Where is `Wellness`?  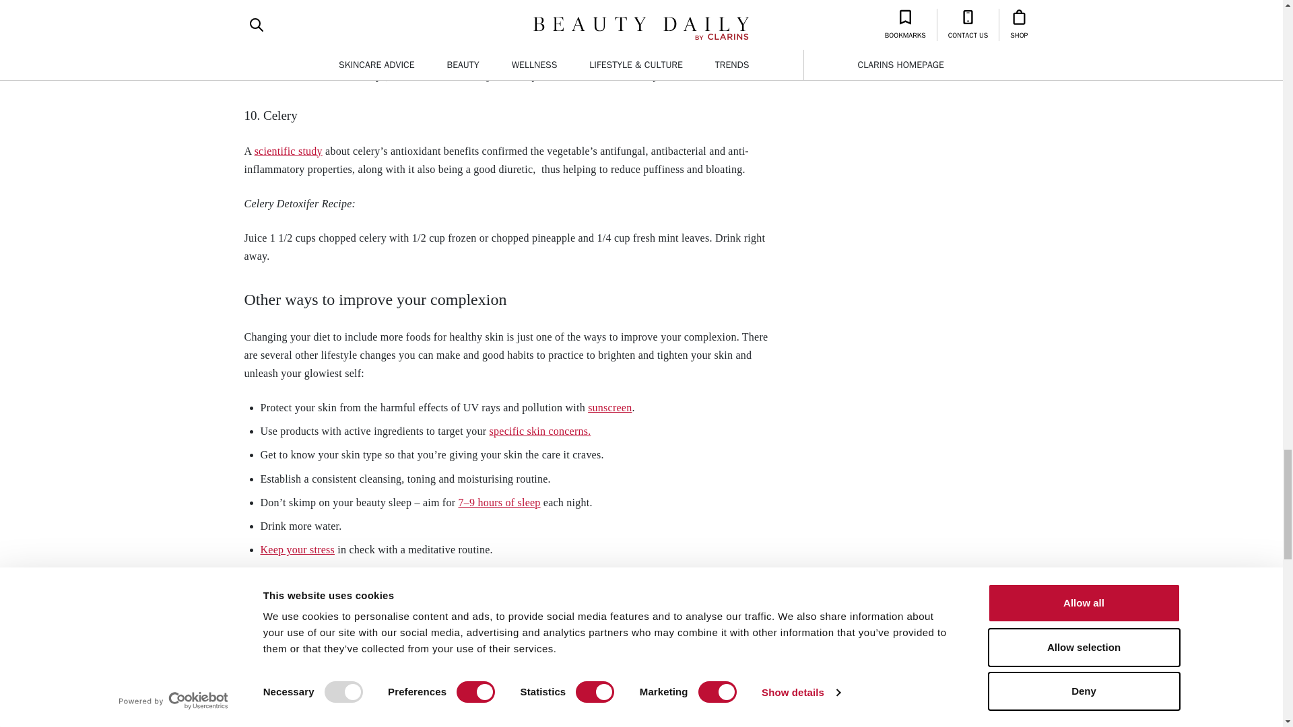 Wellness is located at coordinates (479, 653).